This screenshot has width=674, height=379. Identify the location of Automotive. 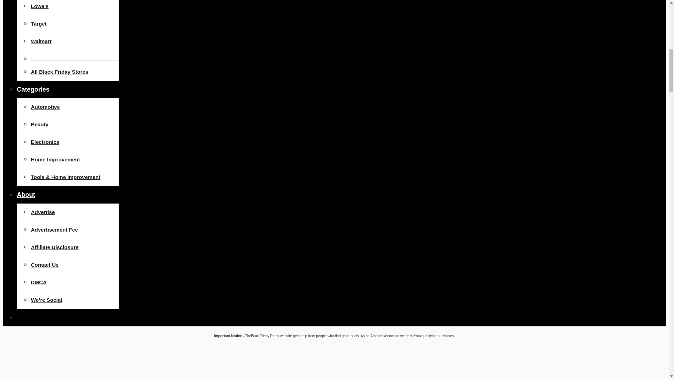
(45, 107).